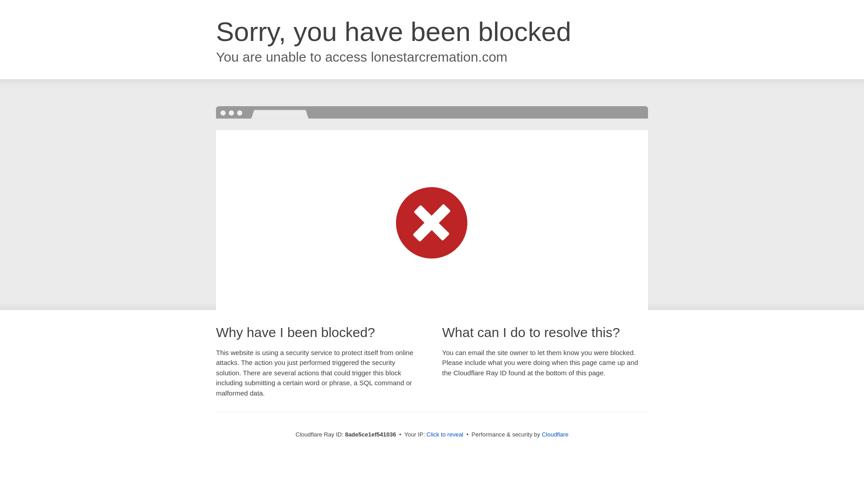  What do you see at coordinates (555, 434) in the screenshot?
I see `Cloudflare` at bounding box center [555, 434].